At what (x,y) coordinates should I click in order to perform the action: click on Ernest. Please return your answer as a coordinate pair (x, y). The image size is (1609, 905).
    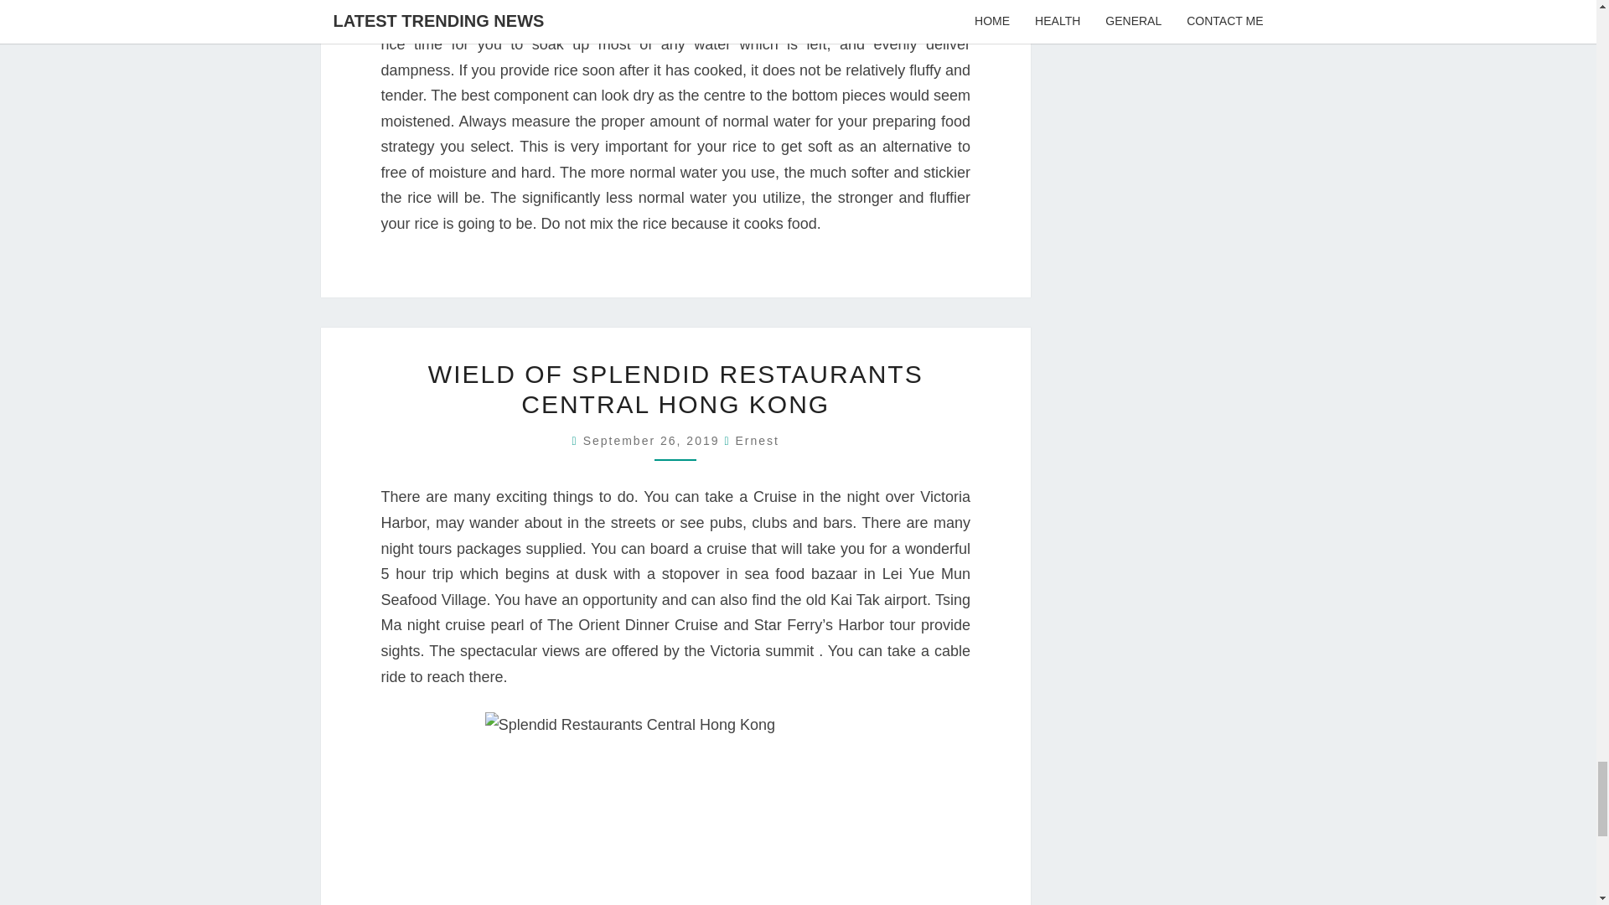
    Looking at the image, I should click on (757, 441).